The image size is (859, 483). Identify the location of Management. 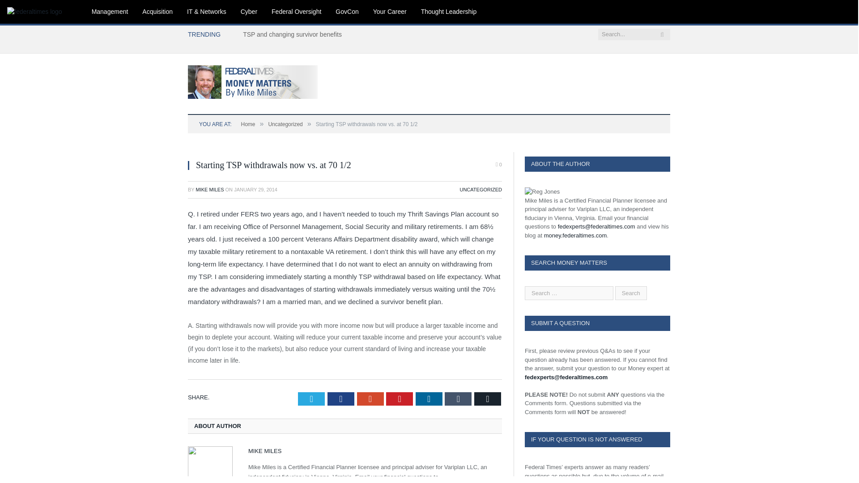
(110, 12).